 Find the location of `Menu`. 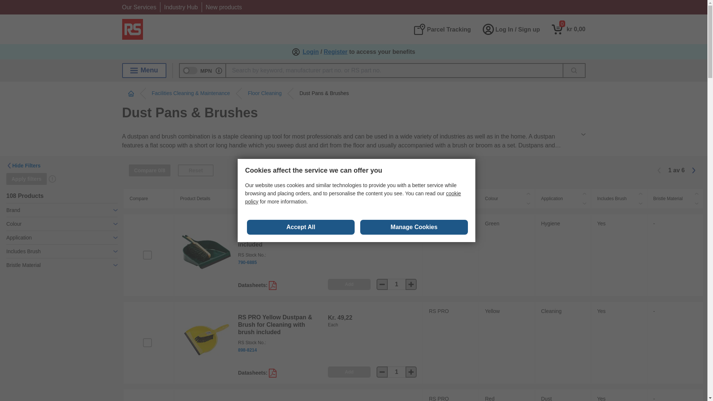

Menu is located at coordinates (640, 193).